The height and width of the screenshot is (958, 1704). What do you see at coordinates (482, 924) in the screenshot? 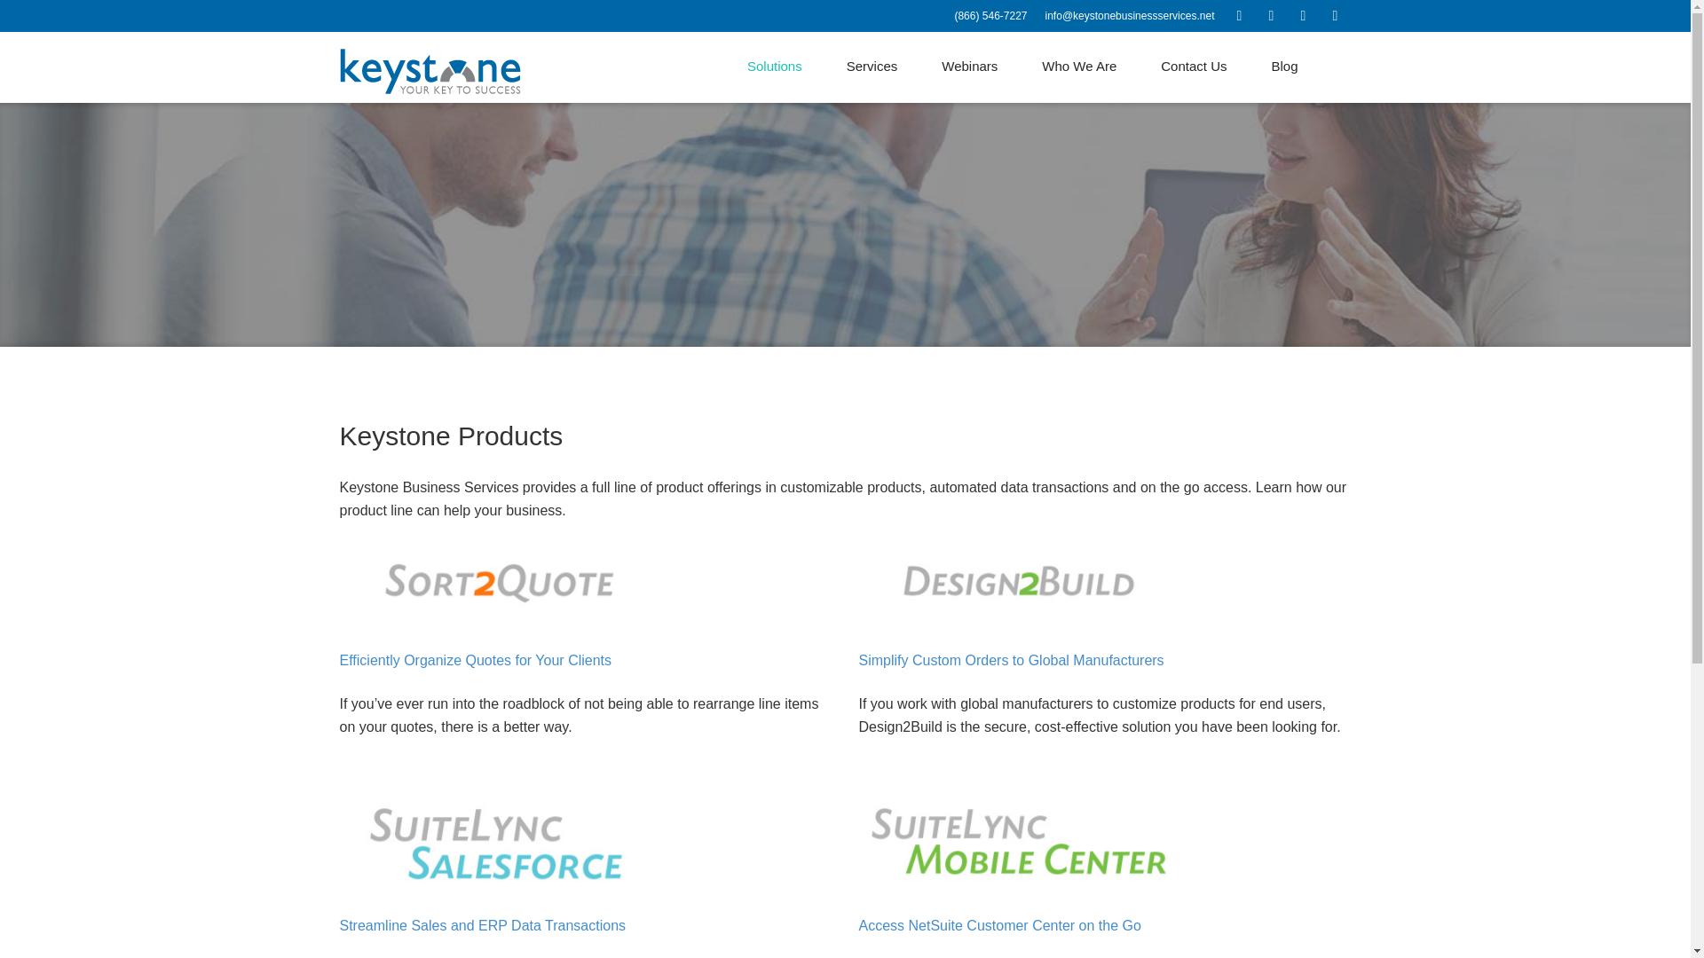
I see `SuiteLync Salesforce` at bounding box center [482, 924].